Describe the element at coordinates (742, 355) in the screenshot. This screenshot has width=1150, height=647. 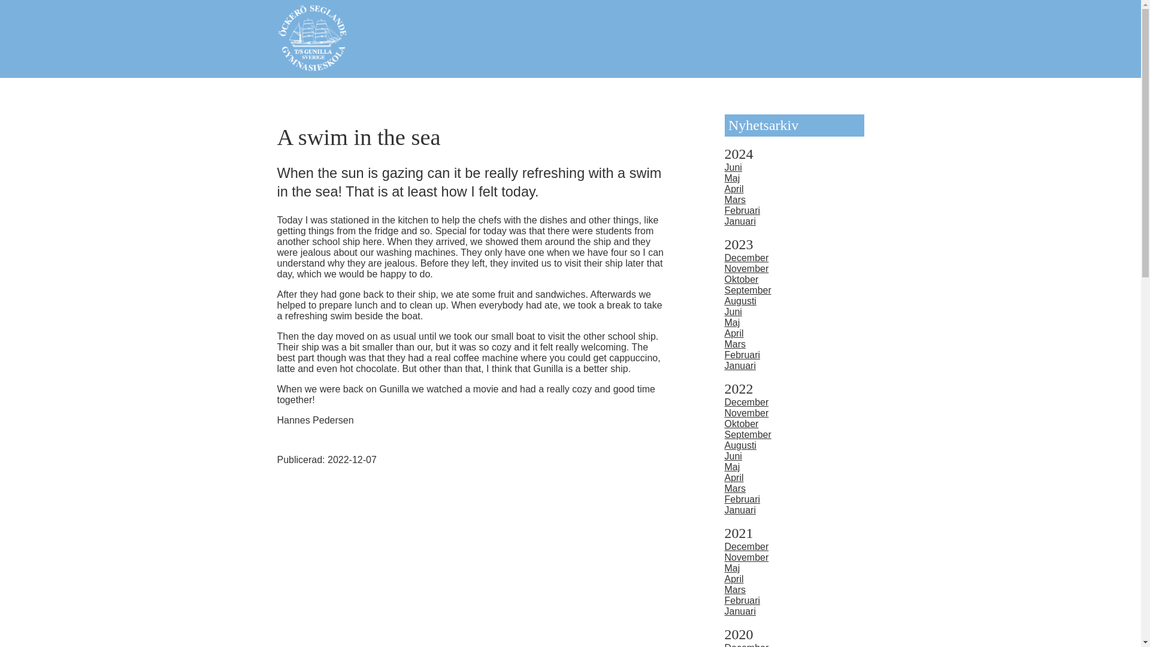
I see `feb 2023` at that location.